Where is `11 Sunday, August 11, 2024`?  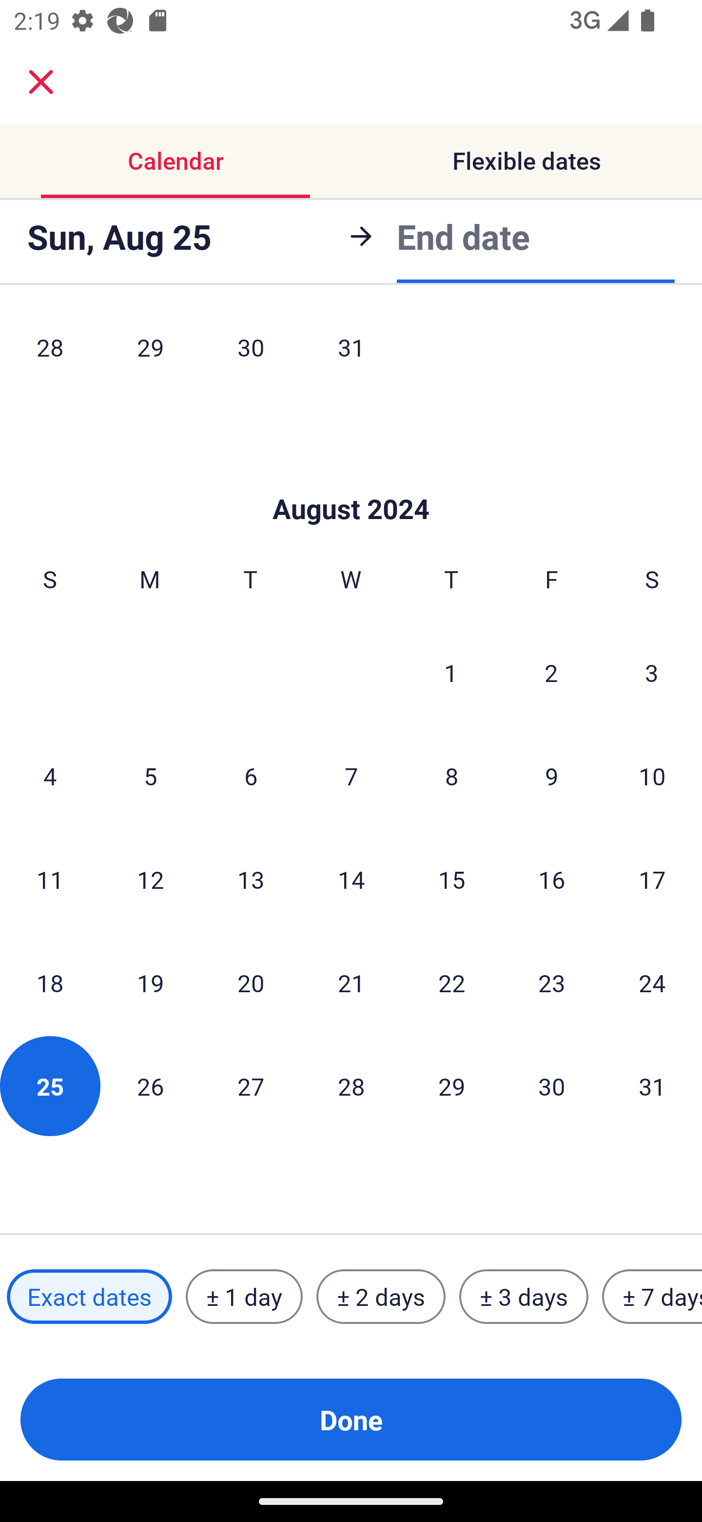 11 Sunday, August 11, 2024 is located at coordinates (50, 880).